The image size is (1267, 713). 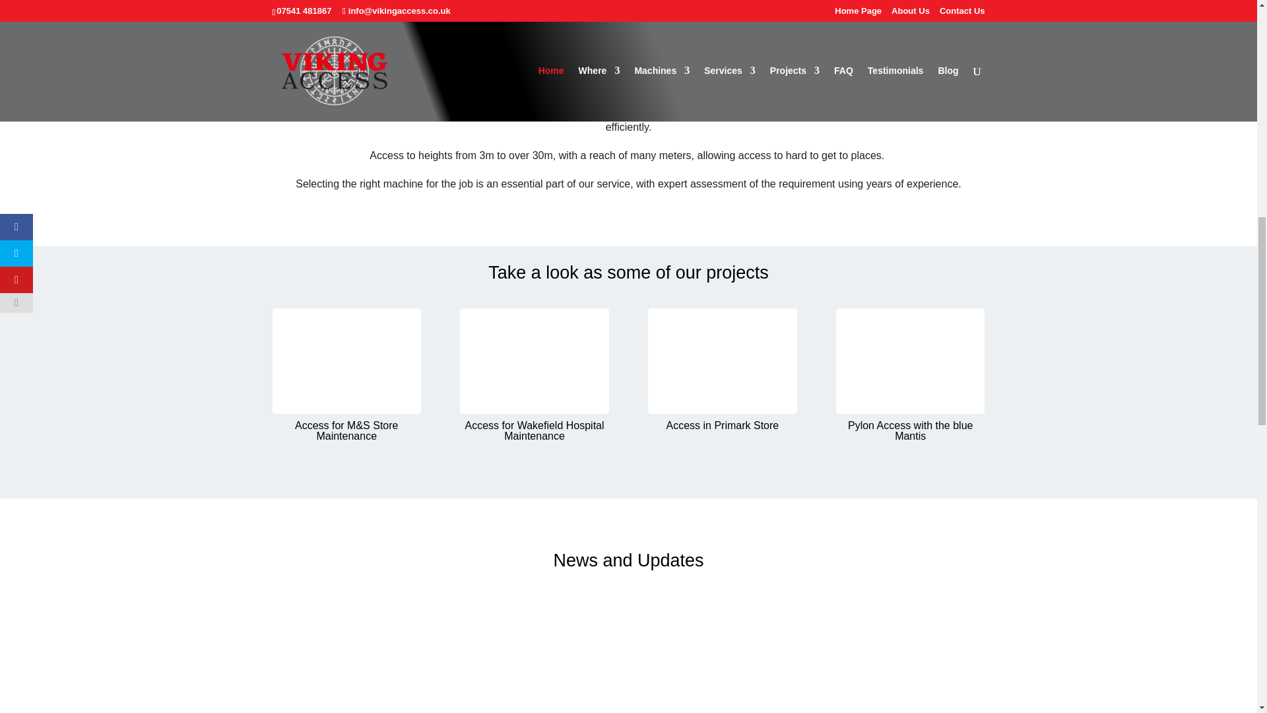 What do you see at coordinates (533, 360) in the screenshot?
I see `Access for Wakefield Hospital Maintenance` at bounding box center [533, 360].